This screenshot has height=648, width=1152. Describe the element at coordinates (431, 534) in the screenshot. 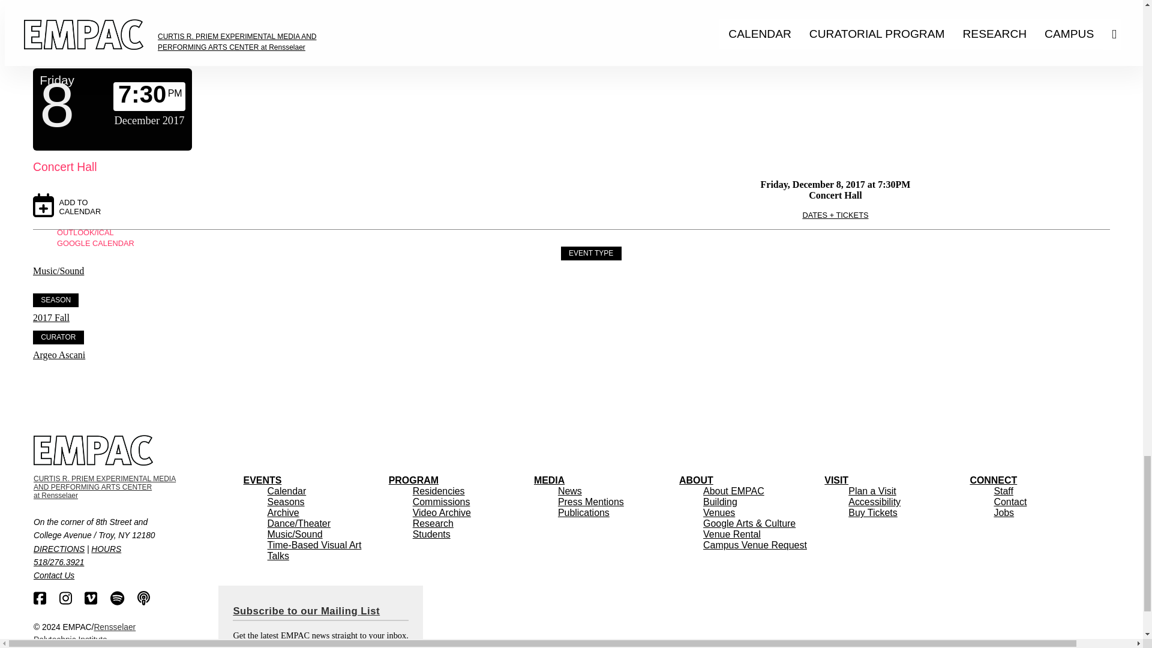

I see `Student Opportunities at EMPAC` at that location.